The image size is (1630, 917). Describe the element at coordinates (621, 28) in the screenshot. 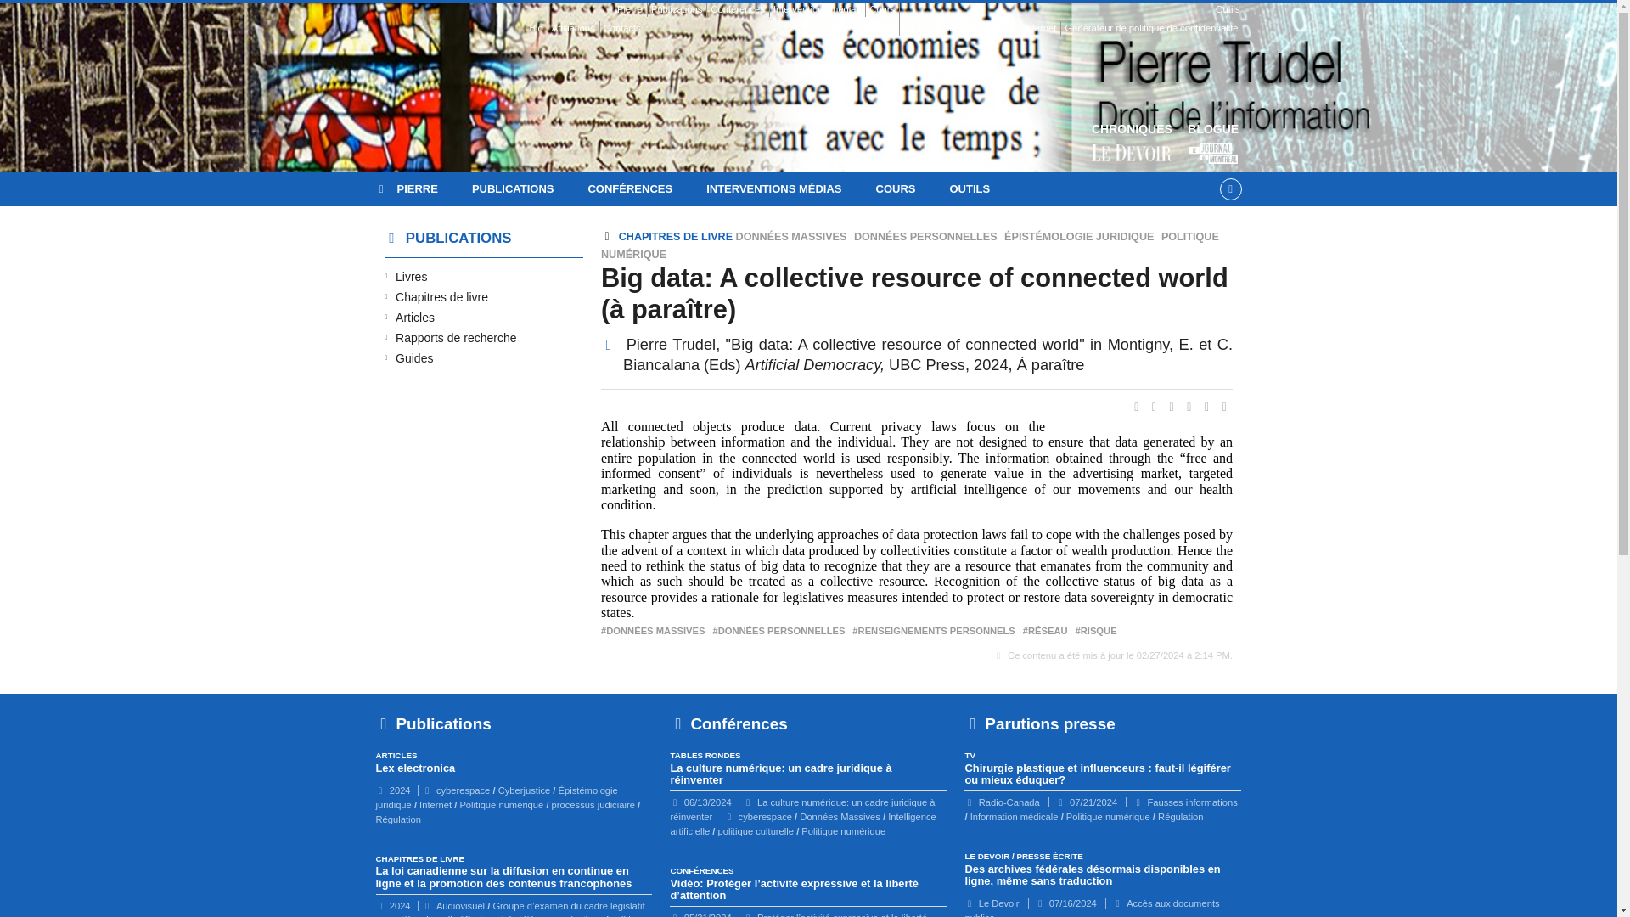

I see `Contacts` at that location.